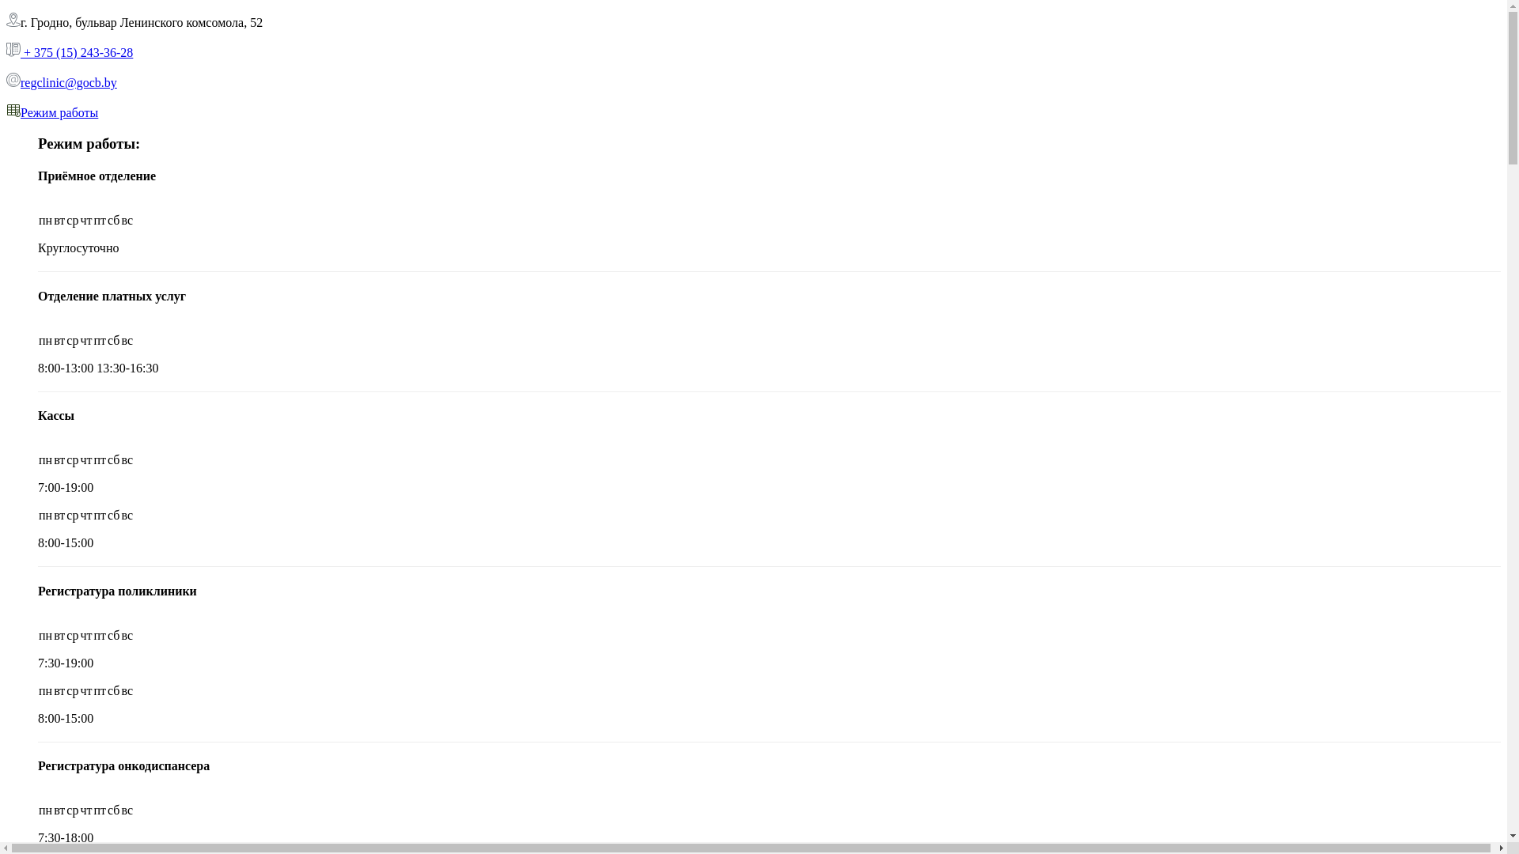 The width and height of the screenshot is (1519, 854). What do you see at coordinates (77, 52) in the screenshot?
I see `+ 375 (15) 243-36-28` at bounding box center [77, 52].